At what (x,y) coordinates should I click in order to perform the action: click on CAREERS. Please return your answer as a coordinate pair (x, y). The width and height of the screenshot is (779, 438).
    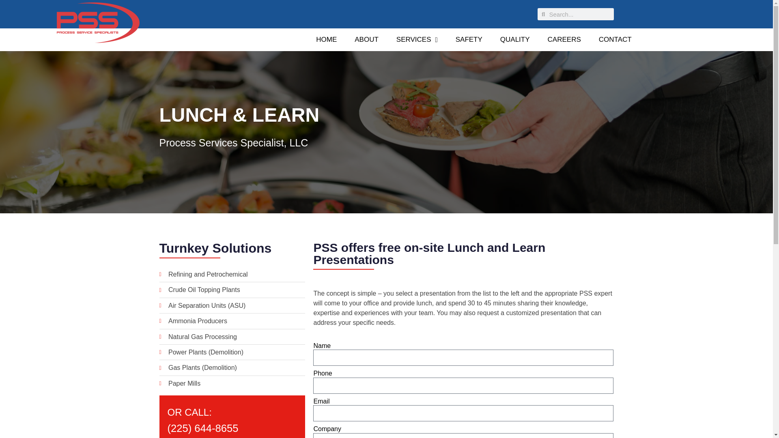
    Looking at the image, I should click on (564, 39).